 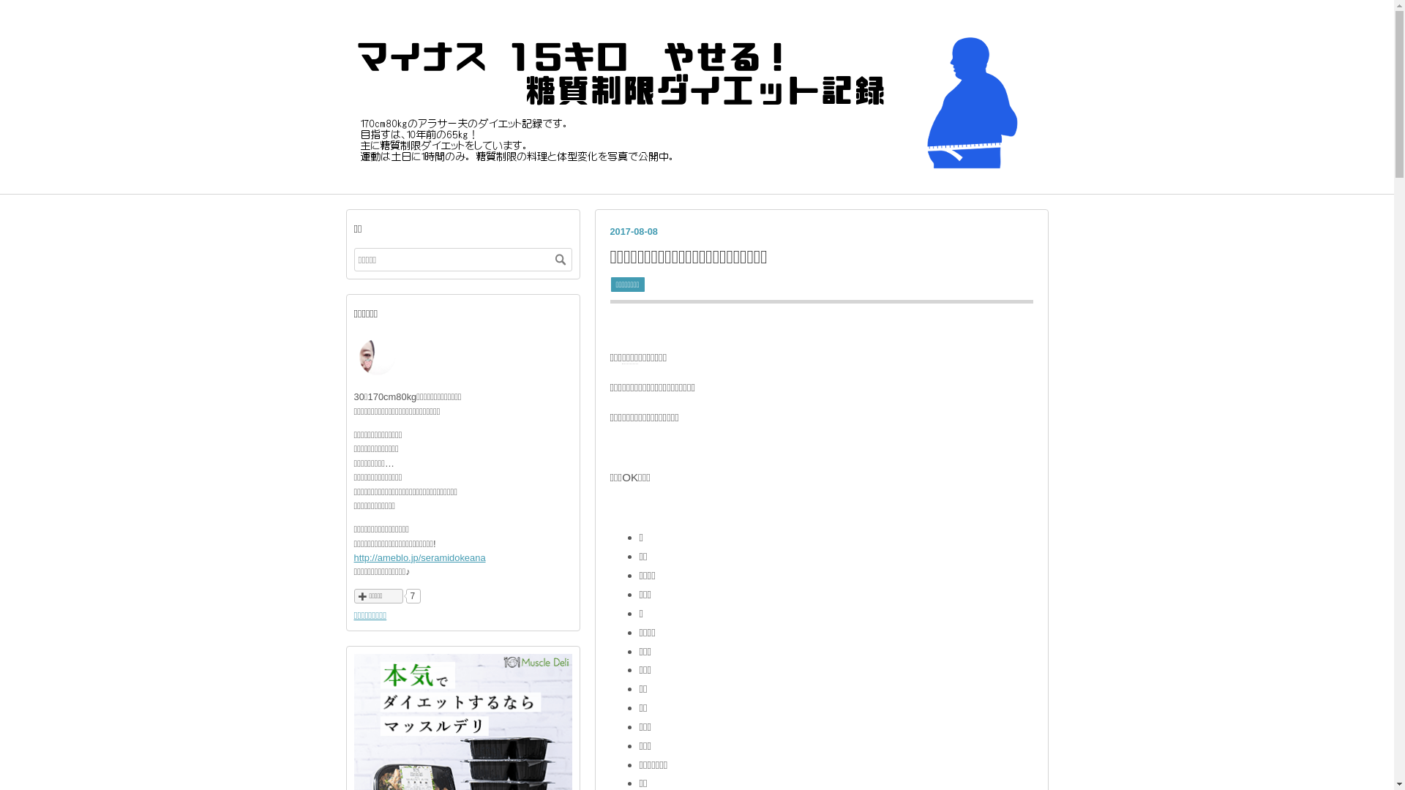 I want to click on 2017-08-08, so click(x=634, y=231).